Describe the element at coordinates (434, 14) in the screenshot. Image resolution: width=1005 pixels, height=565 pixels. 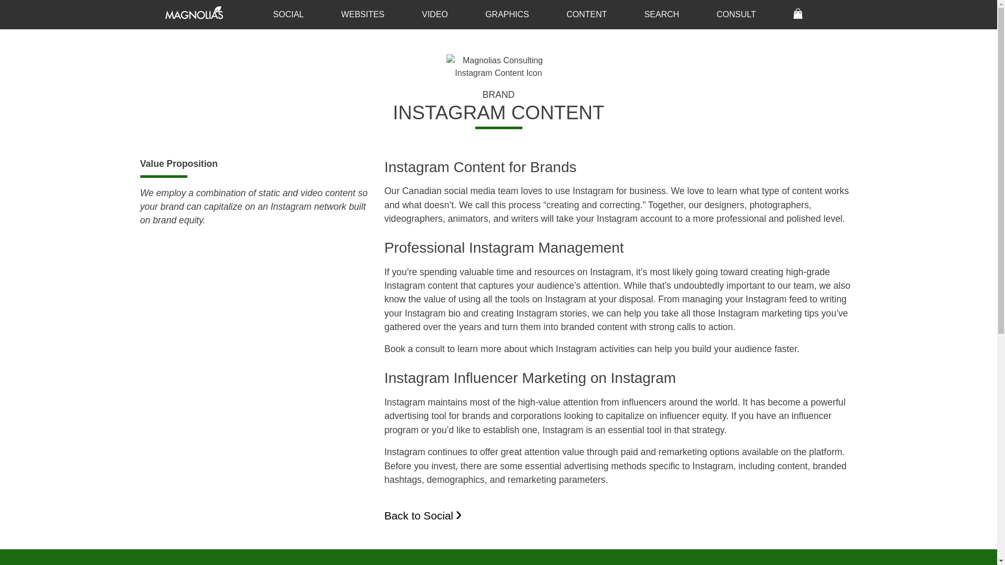
I see `Video` at that location.